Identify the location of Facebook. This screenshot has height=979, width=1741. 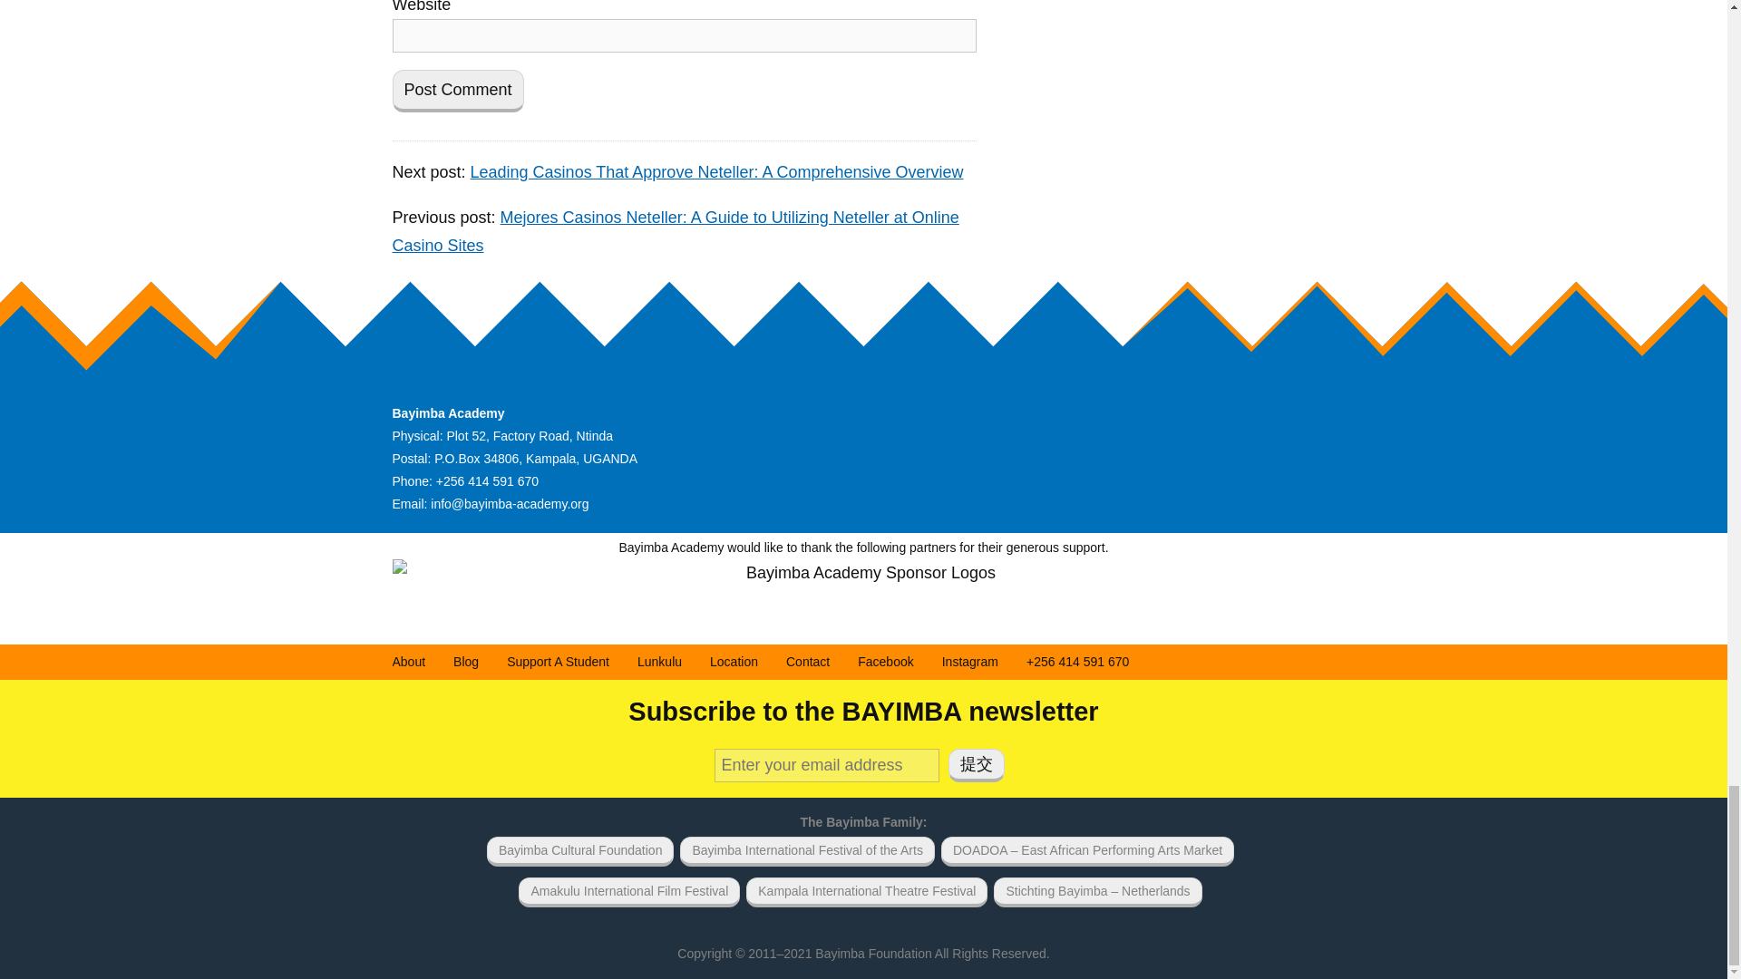
(885, 662).